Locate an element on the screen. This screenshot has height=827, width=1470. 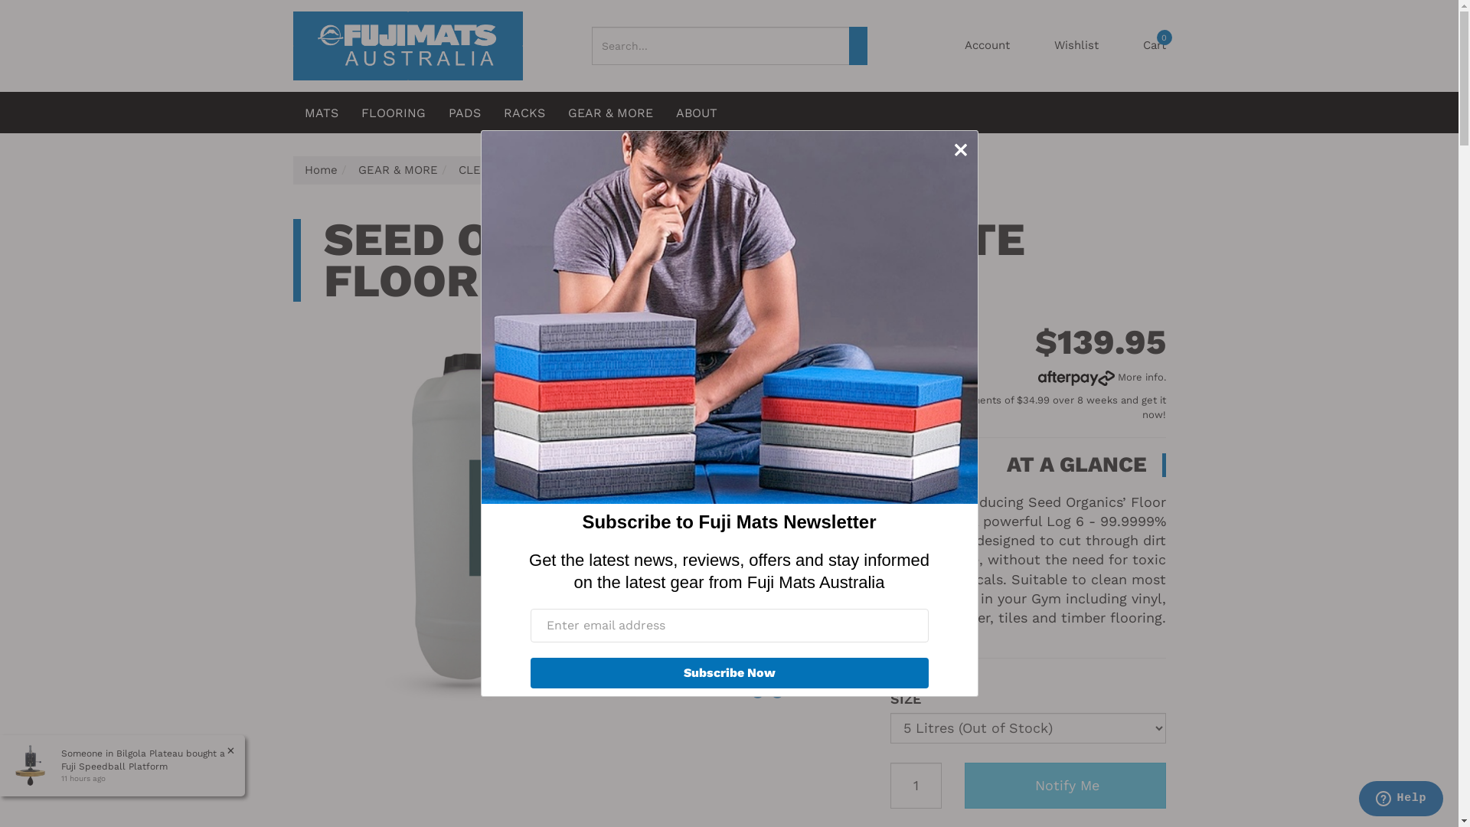
Large View is located at coordinates (542, 516).